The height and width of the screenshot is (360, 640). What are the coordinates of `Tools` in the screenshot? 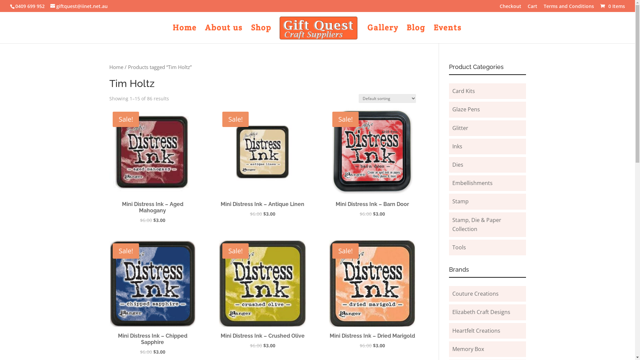 It's located at (459, 247).